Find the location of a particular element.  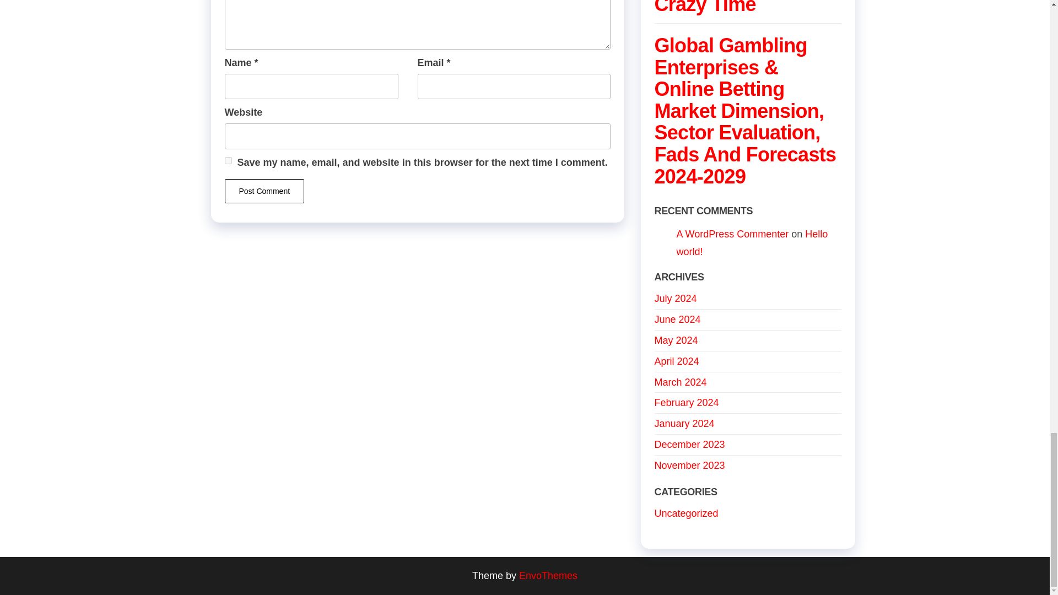

Post Comment is located at coordinates (264, 191).